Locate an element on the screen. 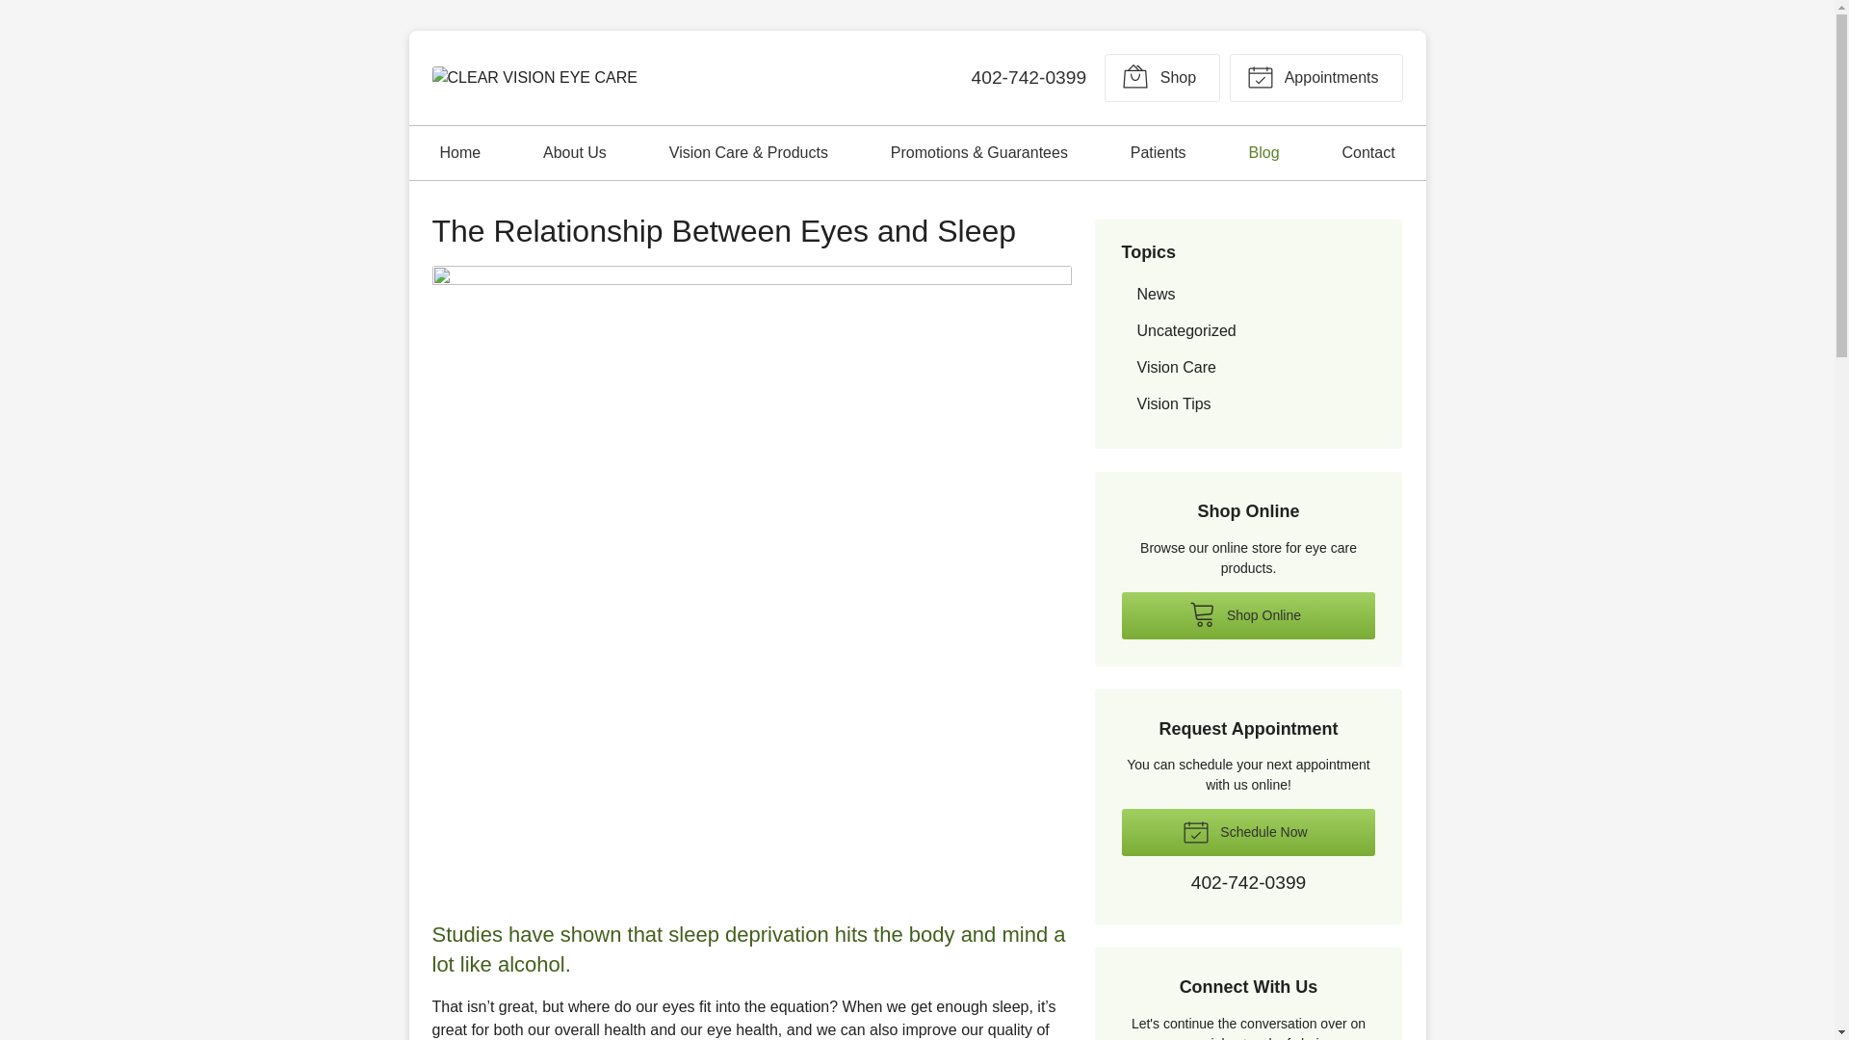 The image size is (1849, 1040). Contact is located at coordinates (1367, 152).